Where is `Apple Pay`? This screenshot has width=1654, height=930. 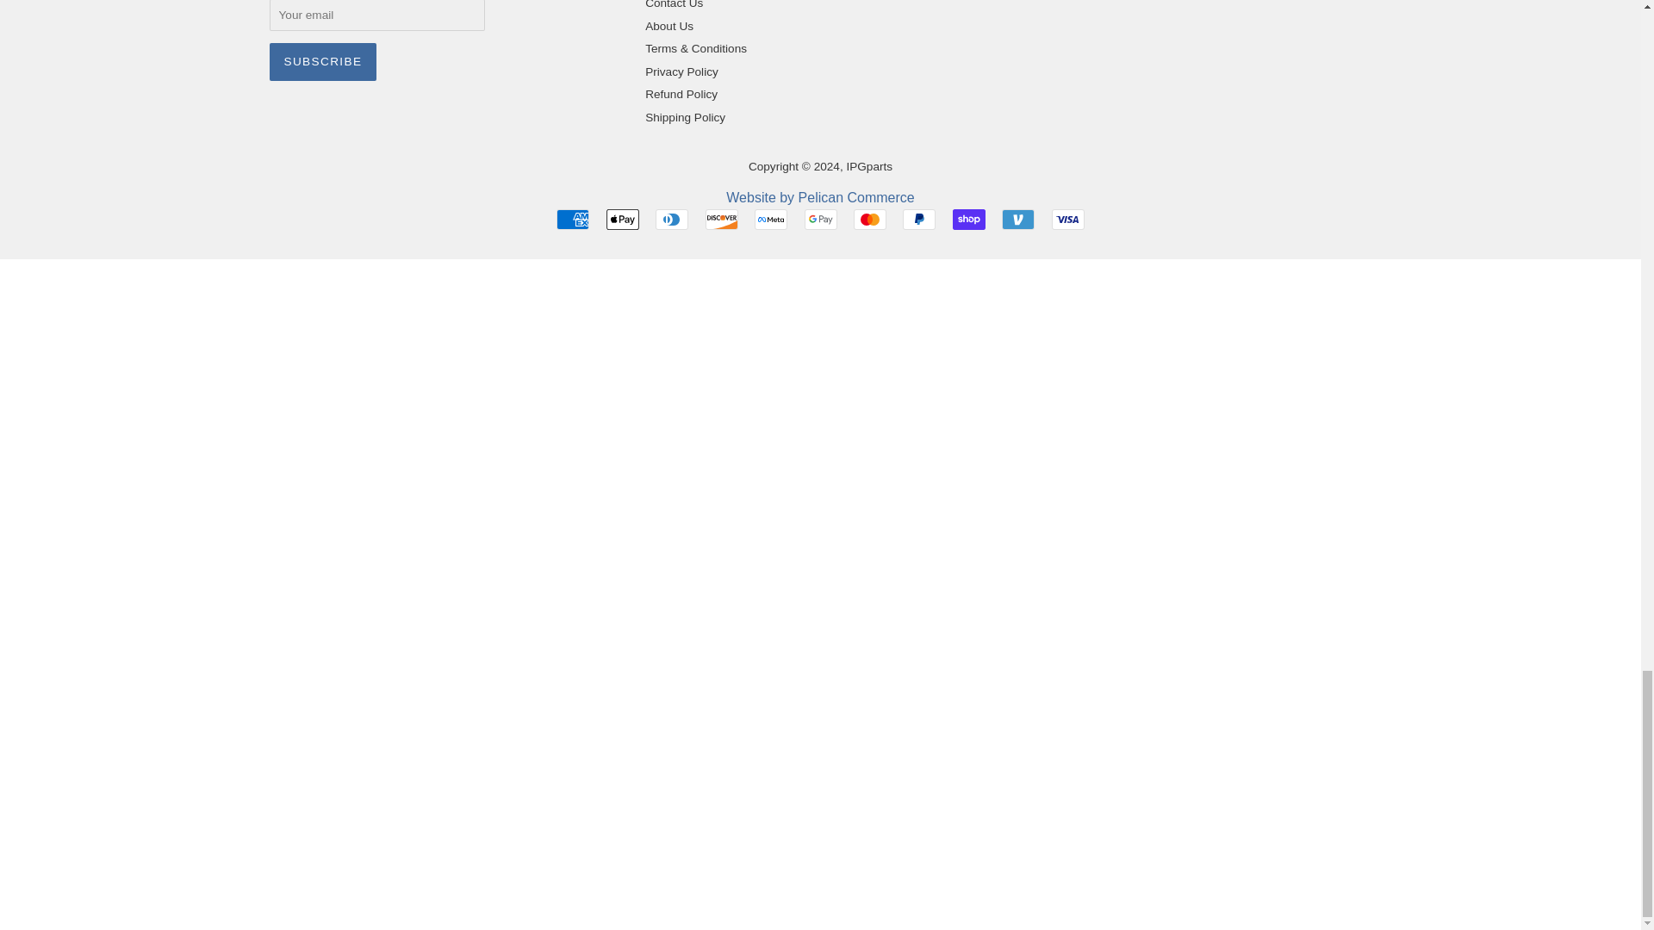
Apple Pay is located at coordinates (622, 219).